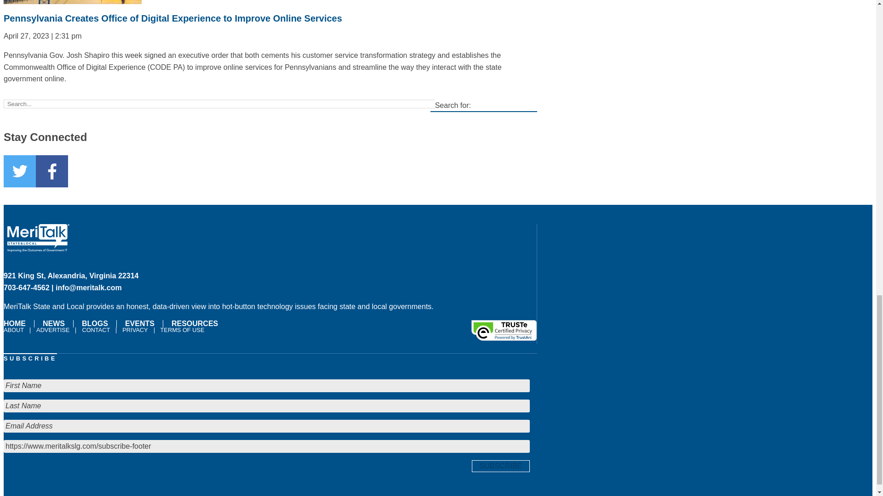  I want to click on Subscribe, so click(500, 466).